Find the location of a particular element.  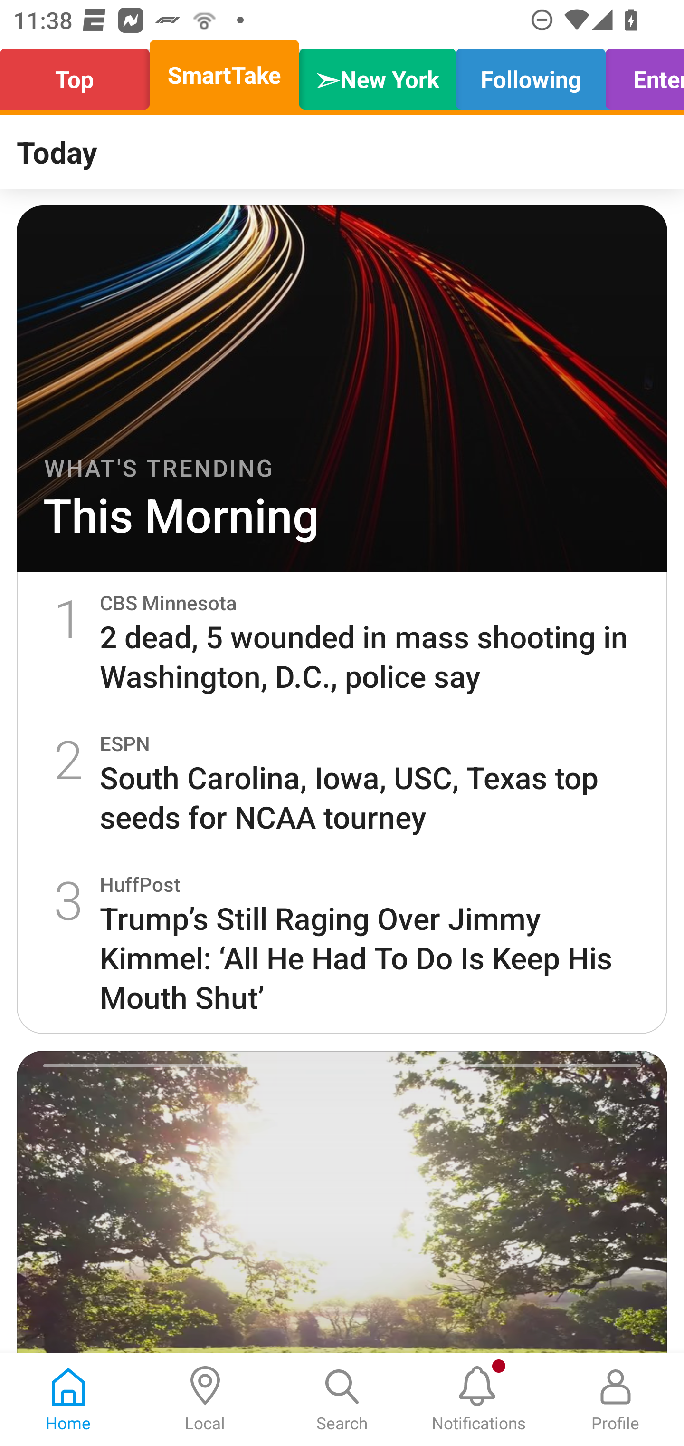

Top is located at coordinates (80, 75).